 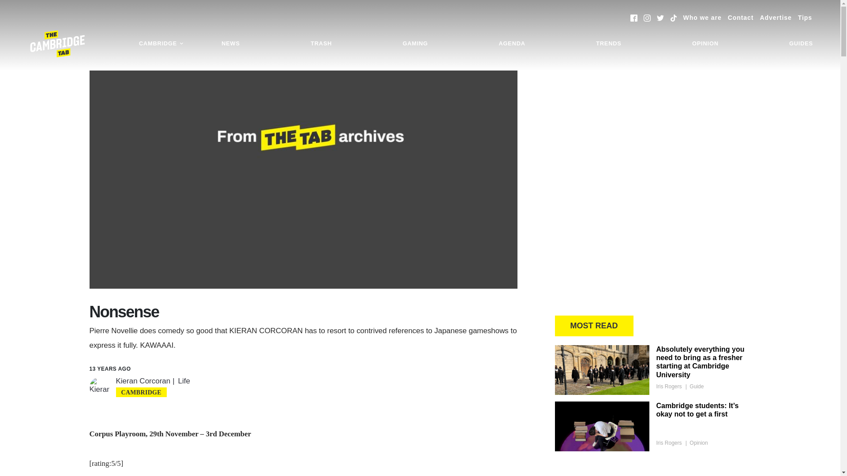 What do you see at coordinates (705, 44) in the screenshot?
I see `OPINION` at bounding box center [705, 44].